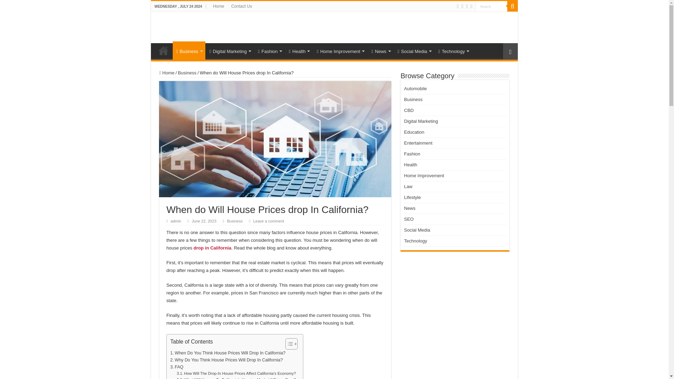 This screenshot has width=674, height=379. What do you see at coordinates (471, 6) in the screenshot?
I see `LinkedIn` at bounding box center [471, 6].